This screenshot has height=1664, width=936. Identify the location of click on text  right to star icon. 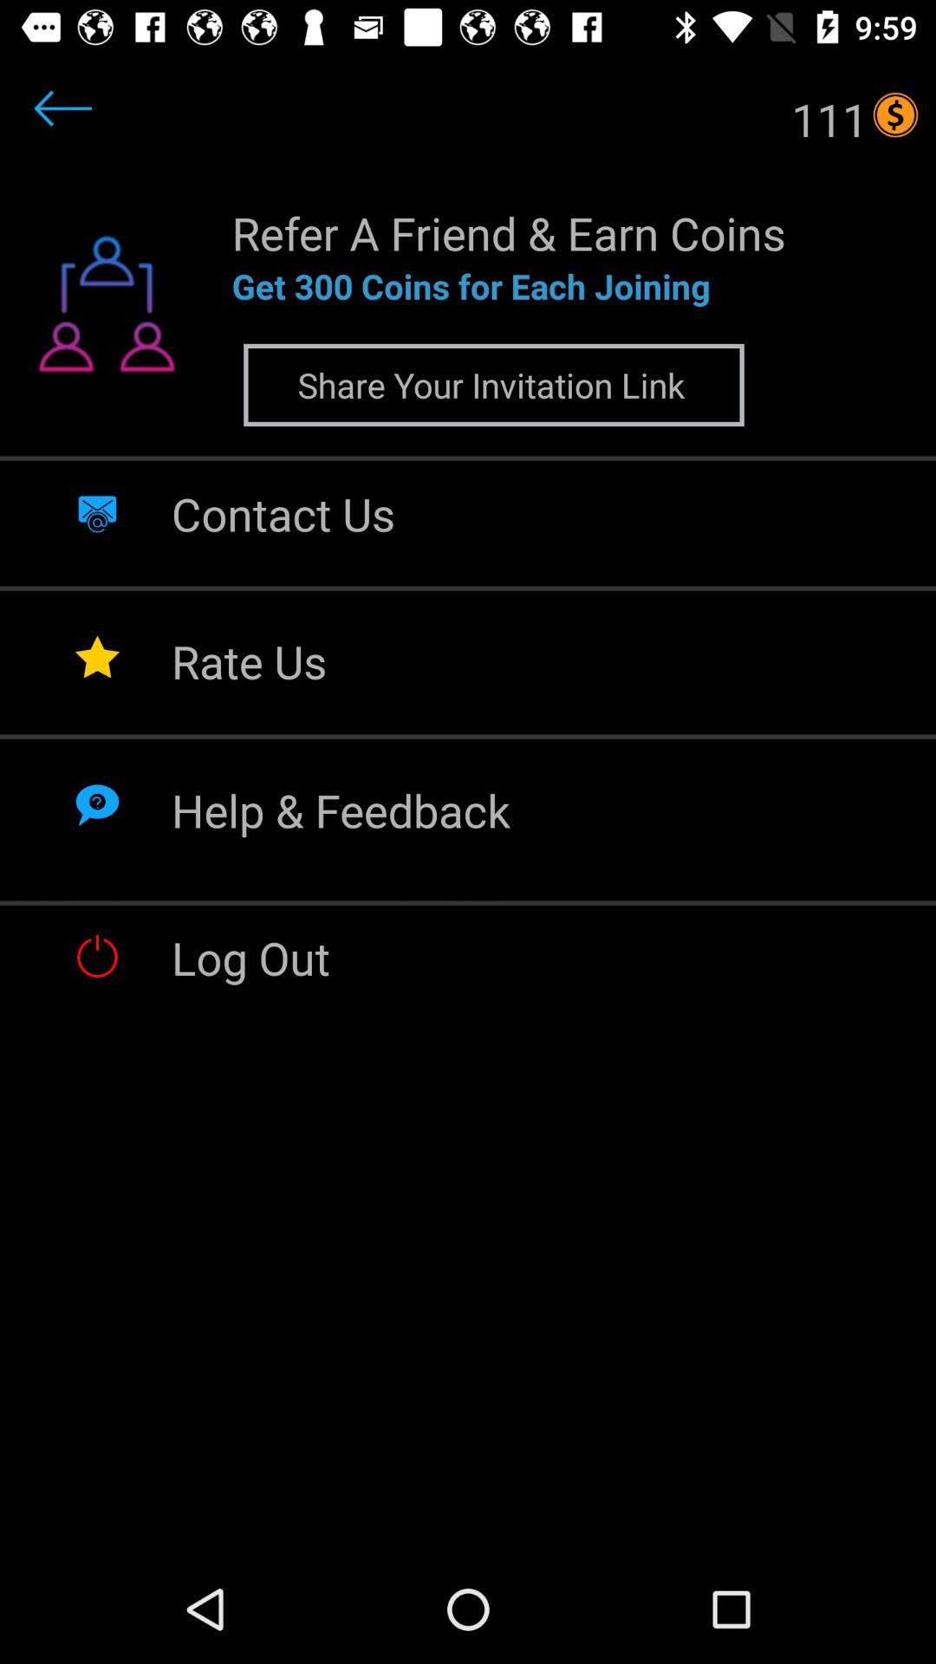
(248, 660).